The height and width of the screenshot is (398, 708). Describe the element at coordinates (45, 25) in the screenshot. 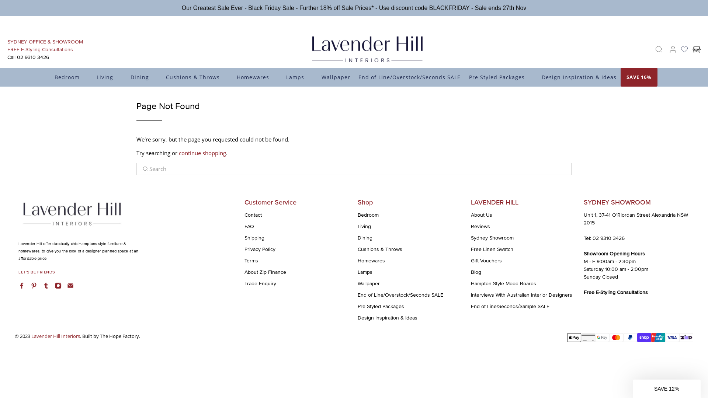

I see `SYDNEY OFFICE & SHOWROOM` at that location.